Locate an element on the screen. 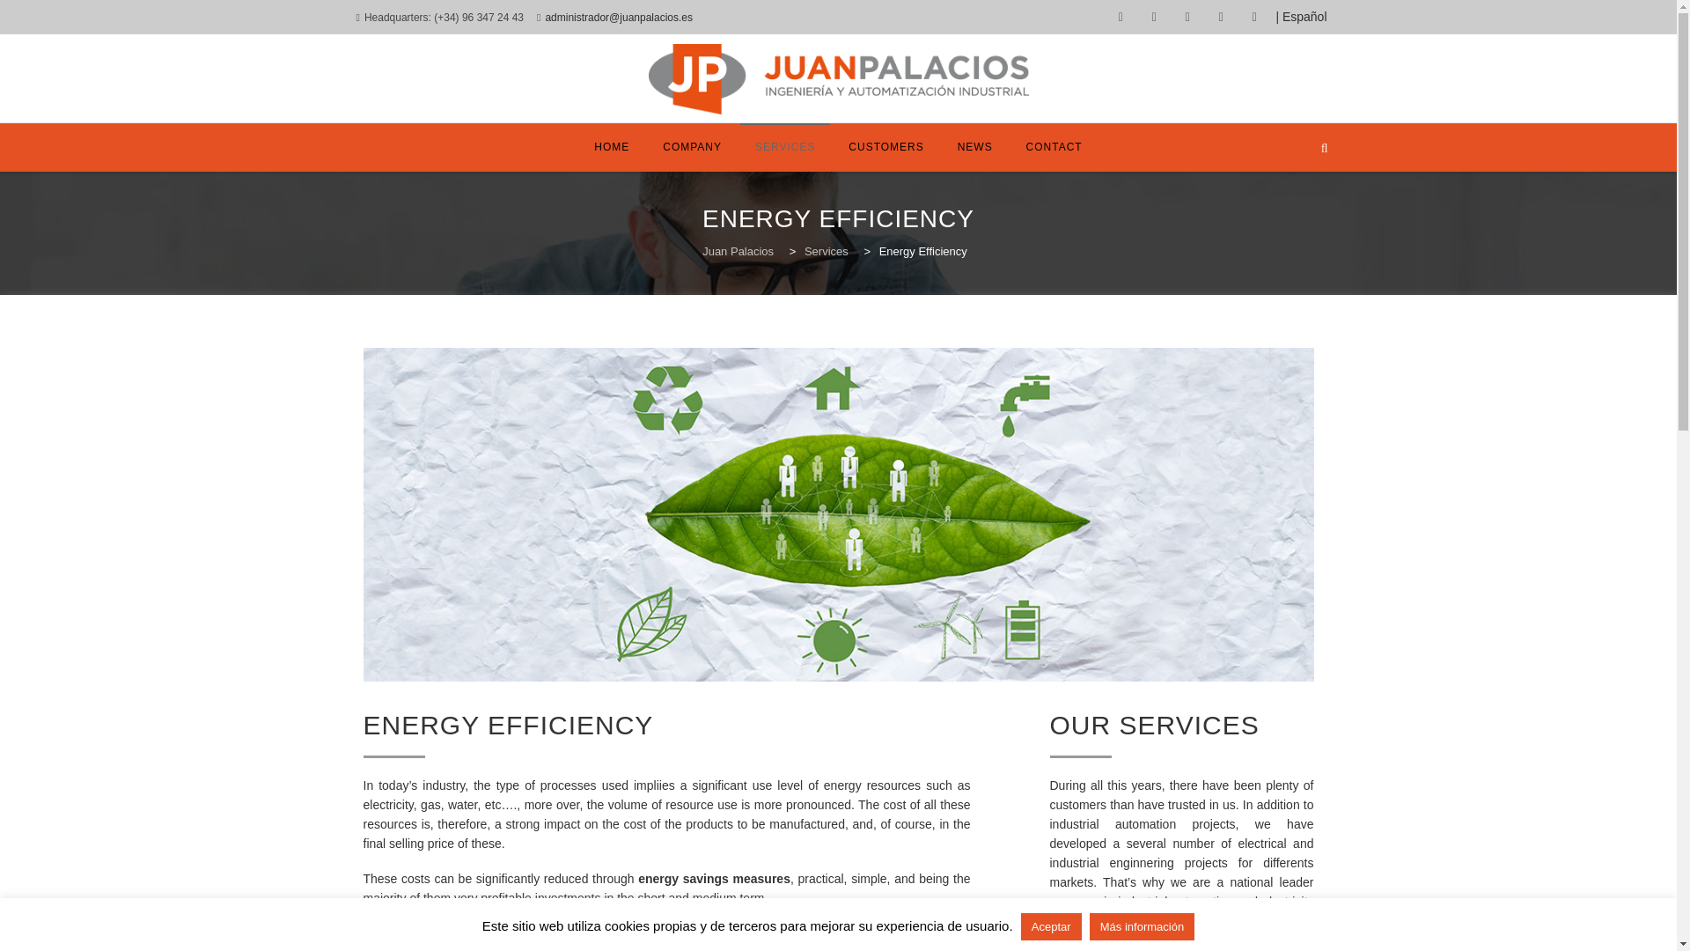 The height and width of the screenshot is (951, 1690). SERVICES is located at coordinates (784, 148).